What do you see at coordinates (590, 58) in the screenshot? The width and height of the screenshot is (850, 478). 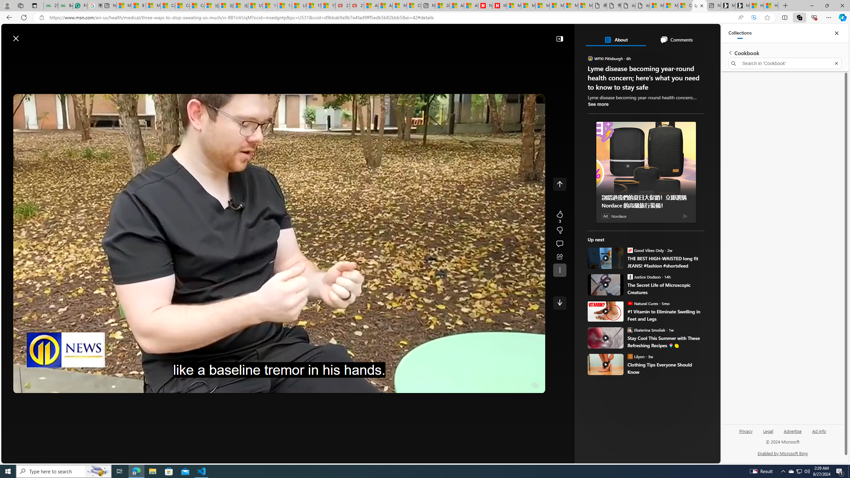 I see `WPXI Pittsburgh` at bounding box center [590, 58].